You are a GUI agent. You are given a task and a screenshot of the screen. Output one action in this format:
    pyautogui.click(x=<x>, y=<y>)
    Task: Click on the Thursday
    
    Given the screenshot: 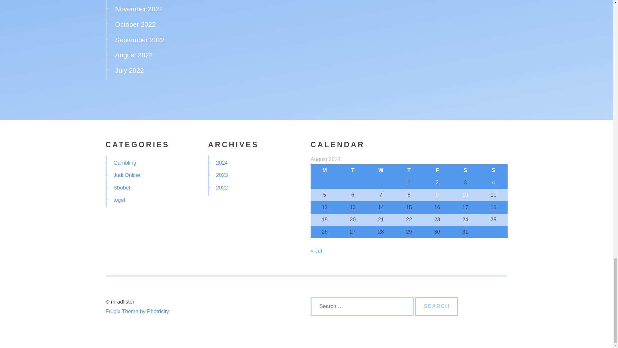 What is the action you would take?
    pyautogui.click(x=409, y=170)
    